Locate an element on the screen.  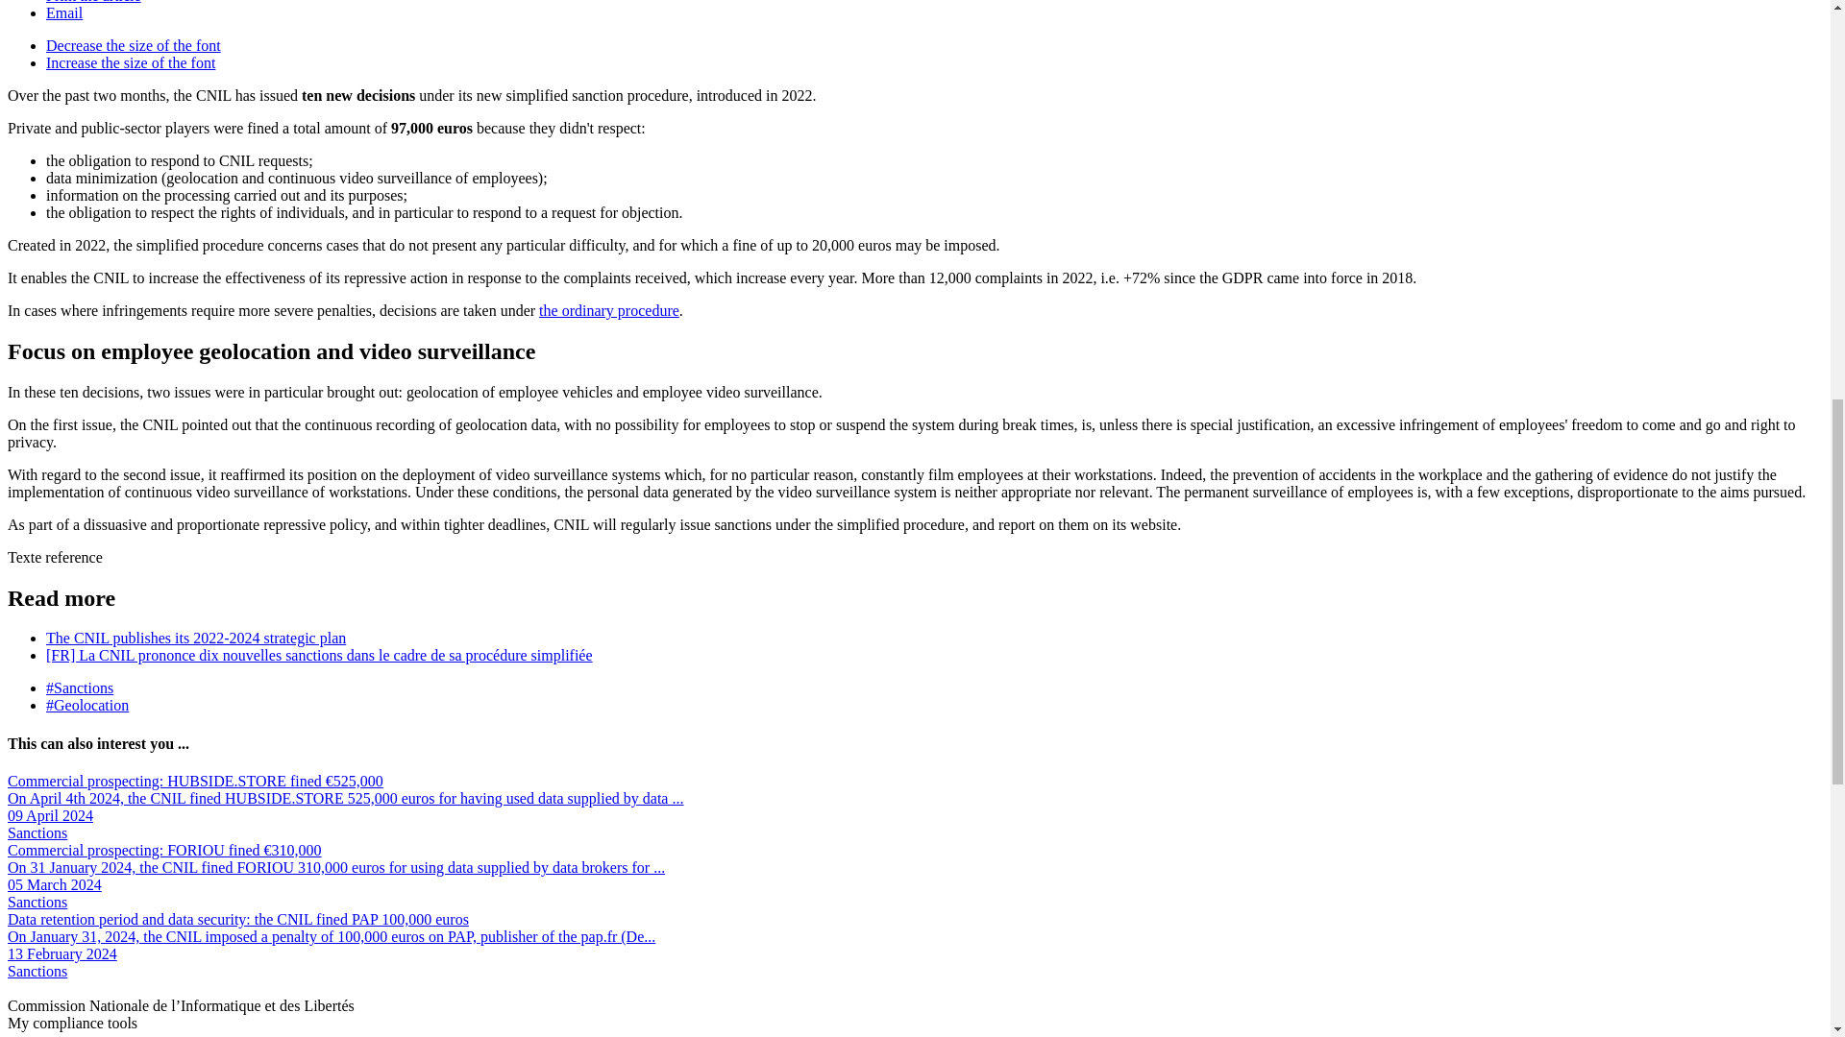
The CNIL publishes its 2022-2024 strategic plan is located at coordinates (196, 638).